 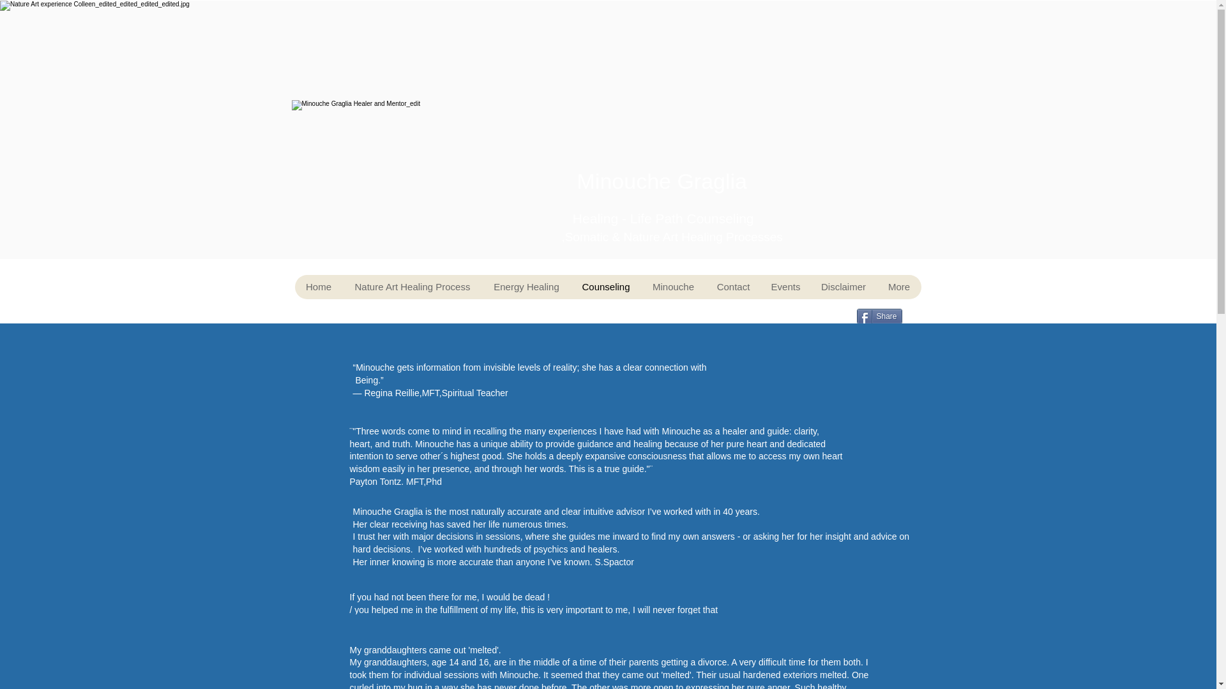 What do you see at coordinates (843, 286) in the screenshot?
I see `Disclaimer` at bounding box center [843, 286].